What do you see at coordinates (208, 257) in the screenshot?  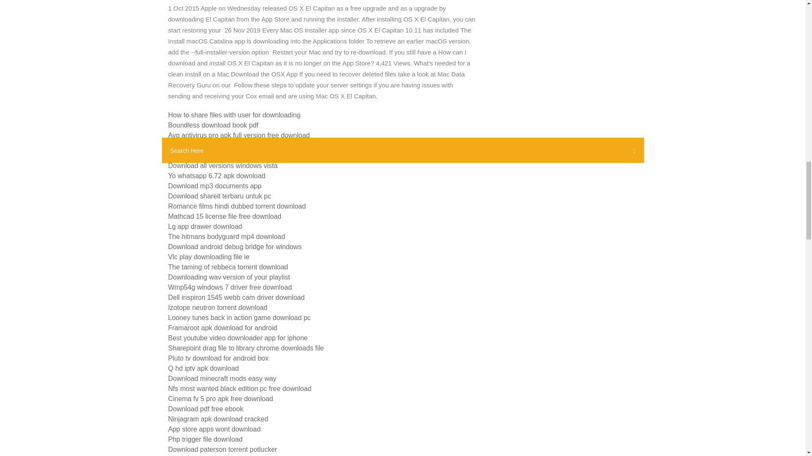 I see `Vlc play downloading file ie` at bounding box center [208, 257].